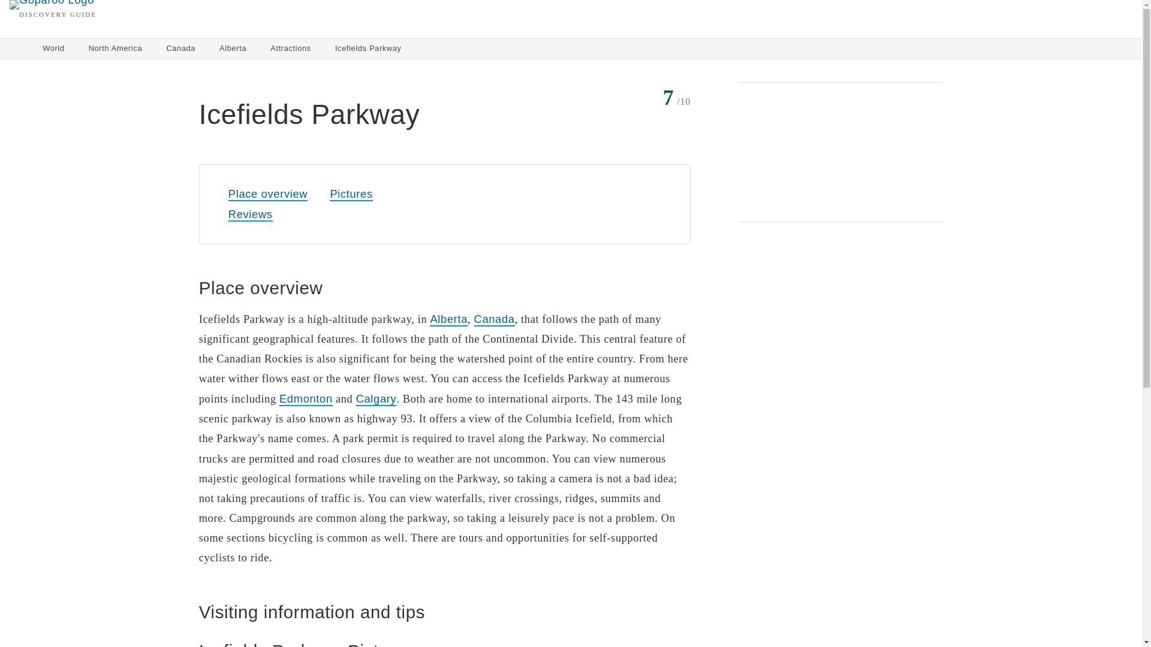  What do you see at coordinates (53, 49) in the screenshot?
I see `World` at bounding box center [53, 49].